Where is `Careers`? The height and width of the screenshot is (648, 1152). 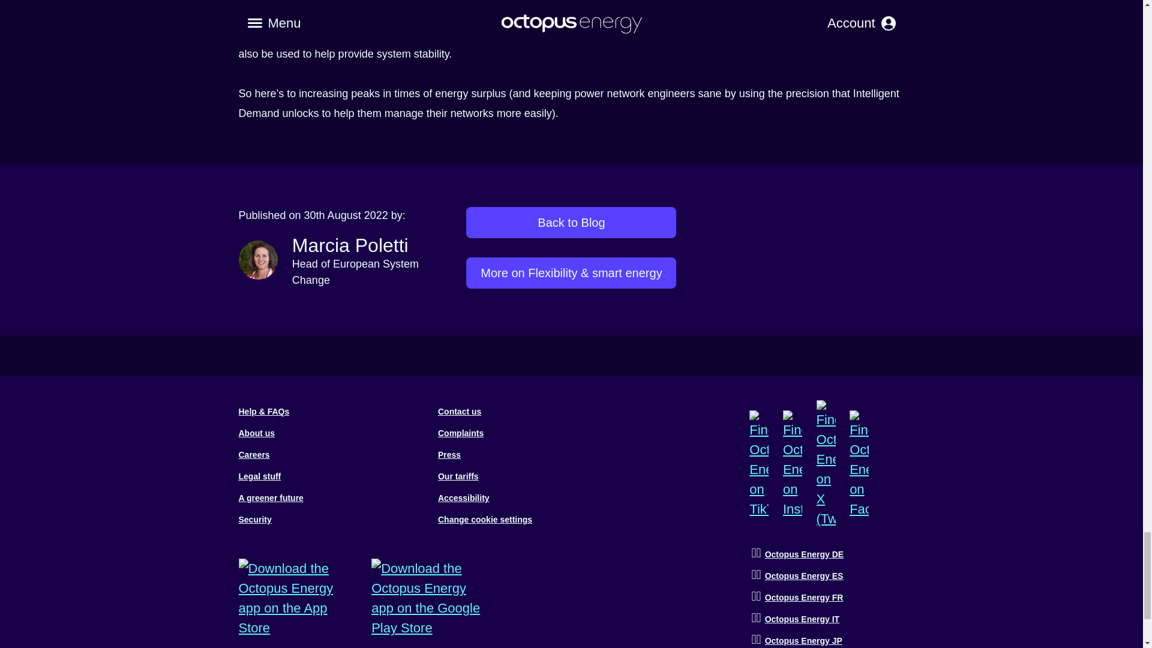 Careers is located at coordinates (254, 454).